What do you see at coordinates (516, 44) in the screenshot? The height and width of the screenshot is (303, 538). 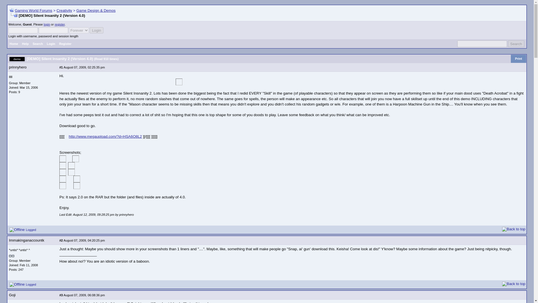 I see `Search` at bounding box center [516, 44].